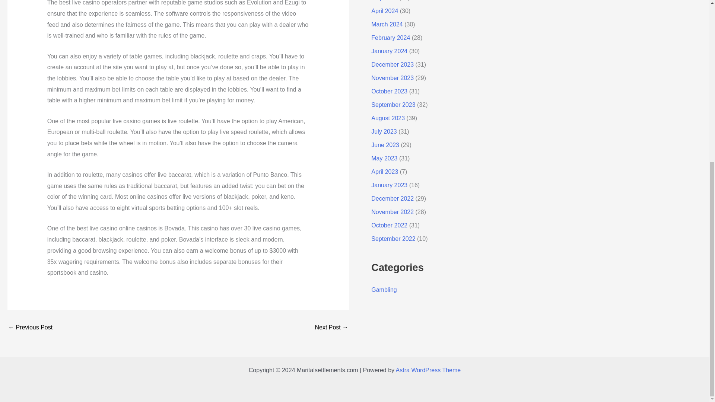  Describe the element at coordinates (390, 38) in the screenshot. I see `February 2024` at that location.